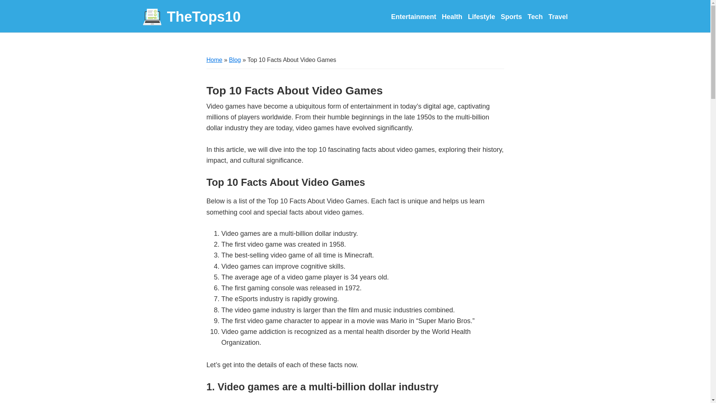 This screenshot has width=716, height=403. Describe the element at coordinates (511, 16) in the screenshot. I see `Sports` at that location.